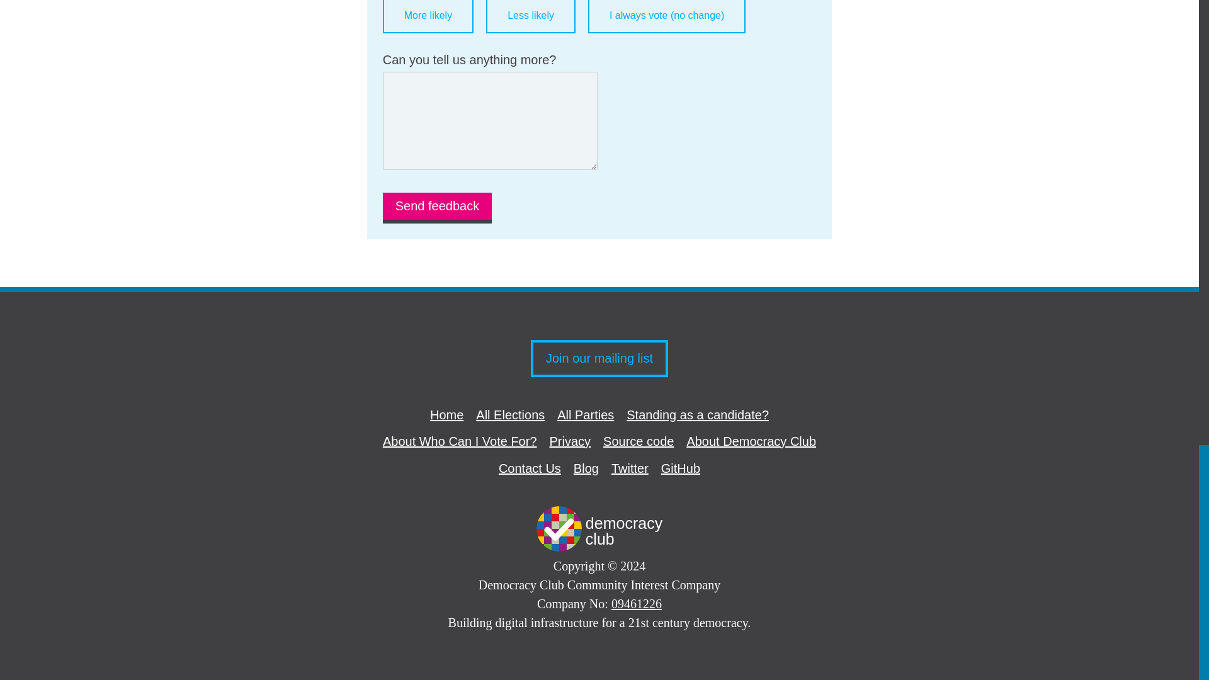 Image resolution: width=1209 pixels, height=680 pixels. I want to click on About Democracy Club, so click(599, 531).